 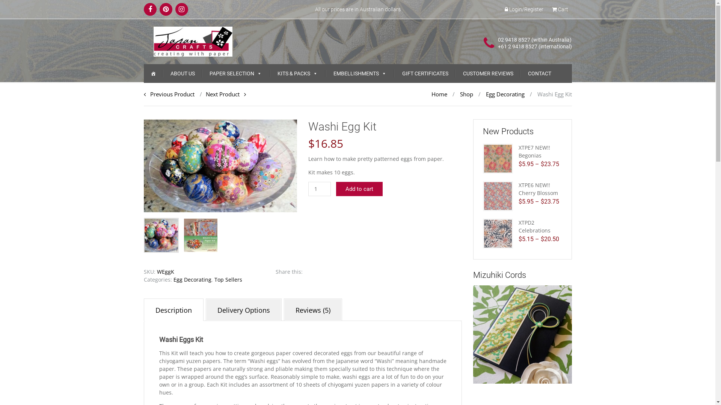 I want to click on XTPD2
Celebrations, so click(x=535, y=226).